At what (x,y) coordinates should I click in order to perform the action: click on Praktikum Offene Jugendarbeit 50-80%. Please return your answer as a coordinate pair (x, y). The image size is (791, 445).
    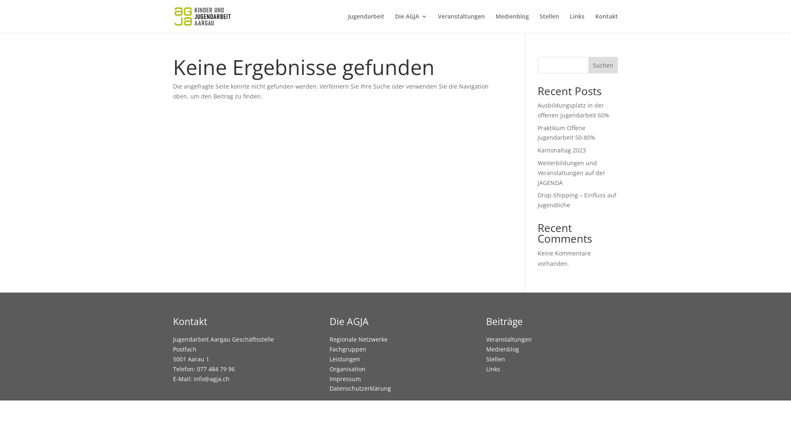
    Looking at the image, I should click on (566, 133).